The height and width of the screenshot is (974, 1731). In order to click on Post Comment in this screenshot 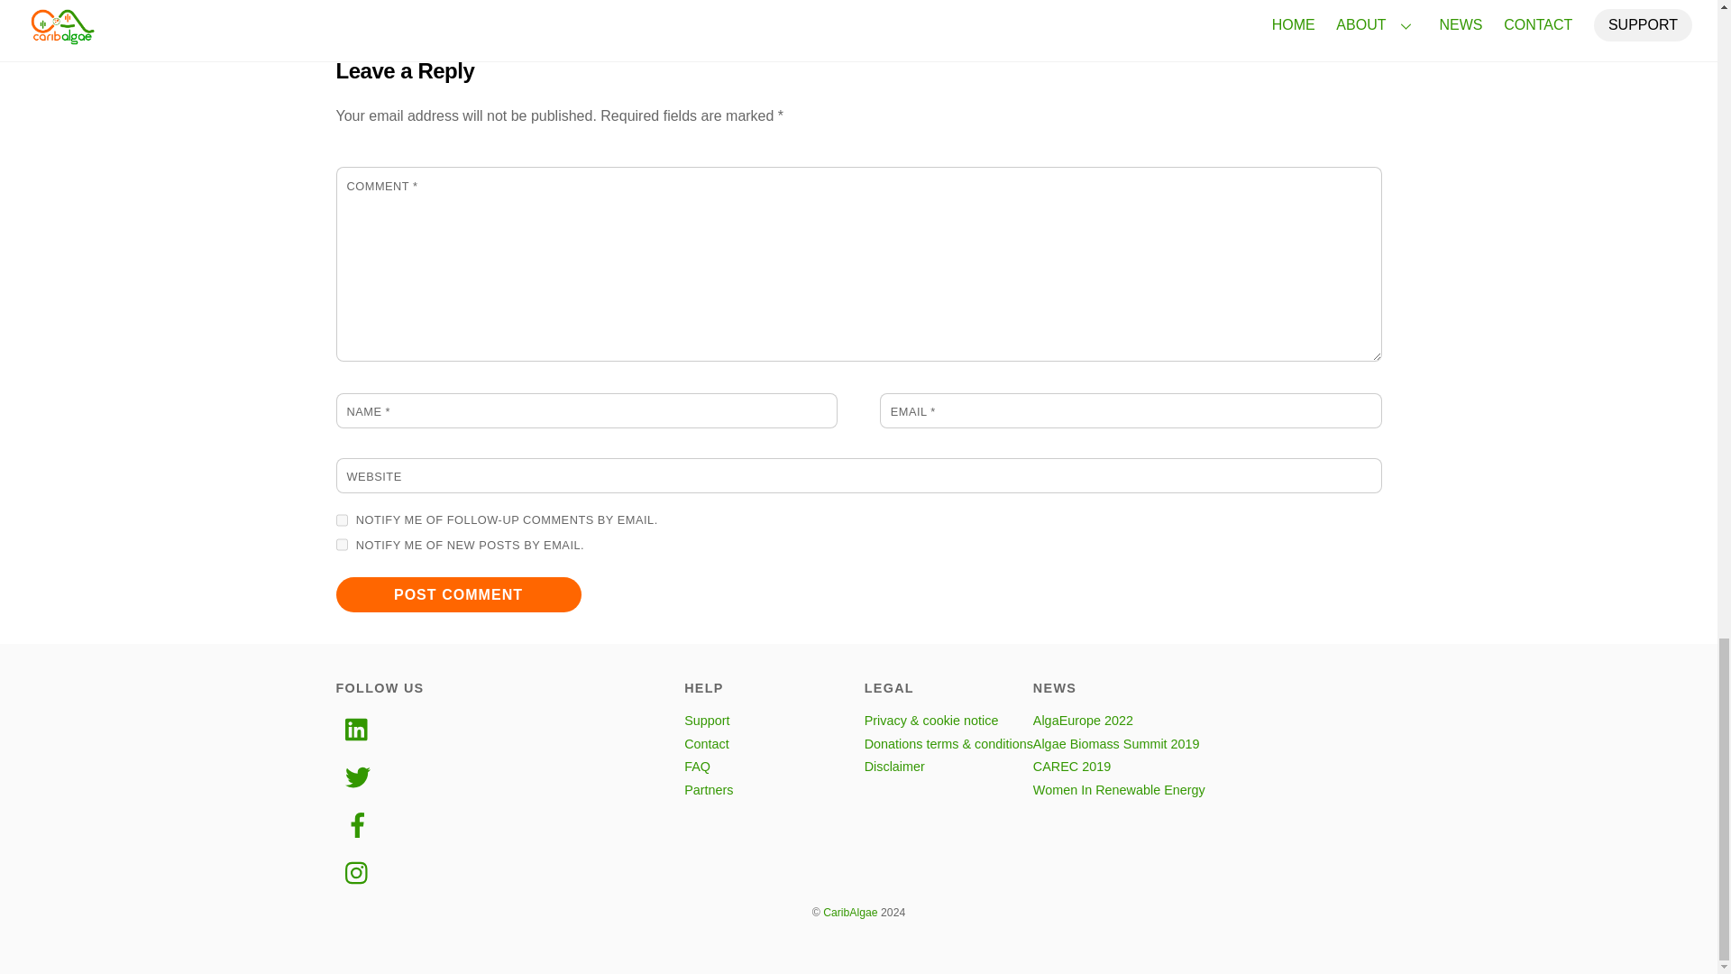, I will do `click(458, 595)`.